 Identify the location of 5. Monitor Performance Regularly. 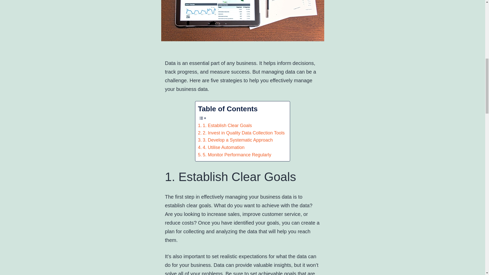
(235, 155).